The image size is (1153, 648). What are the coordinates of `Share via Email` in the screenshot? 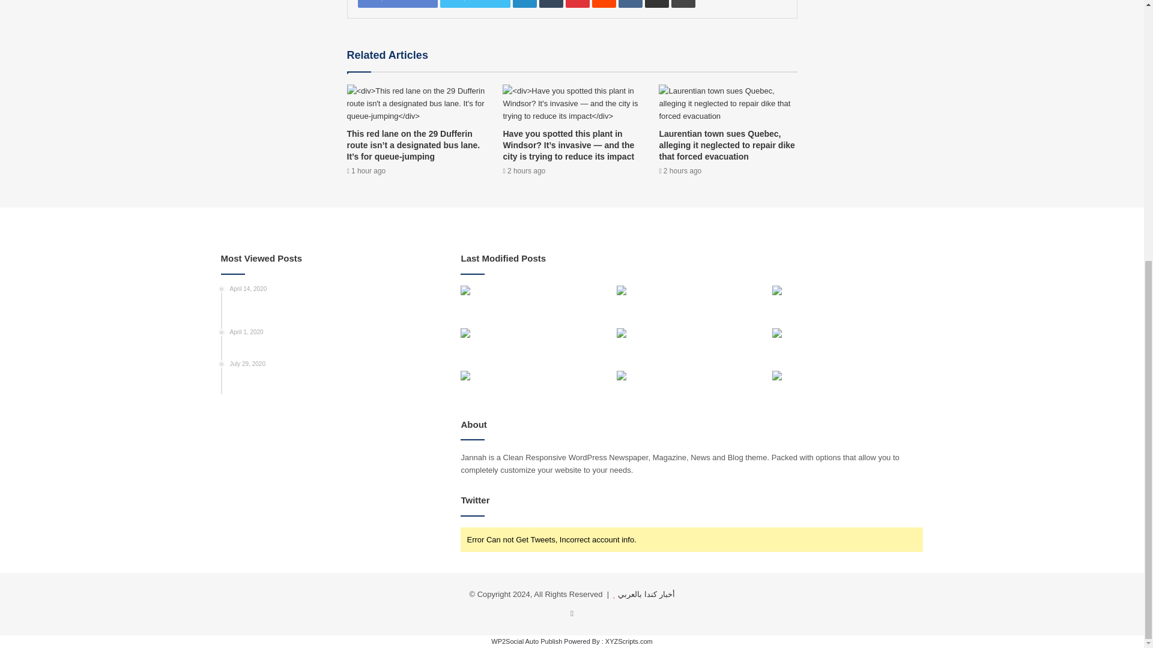 It's located at (656, 4).